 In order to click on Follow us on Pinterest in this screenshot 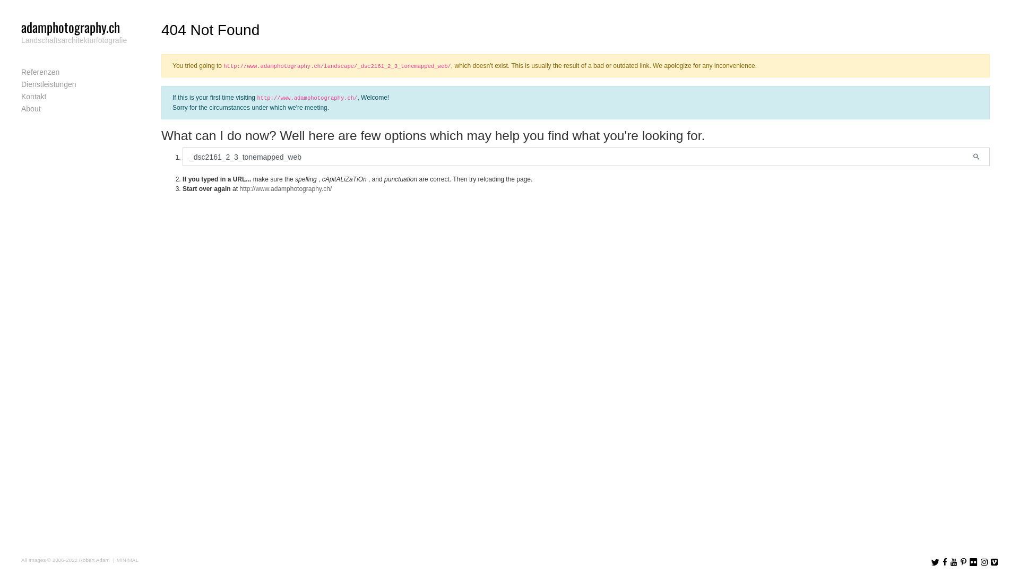, I will do `click(964, 563)`.